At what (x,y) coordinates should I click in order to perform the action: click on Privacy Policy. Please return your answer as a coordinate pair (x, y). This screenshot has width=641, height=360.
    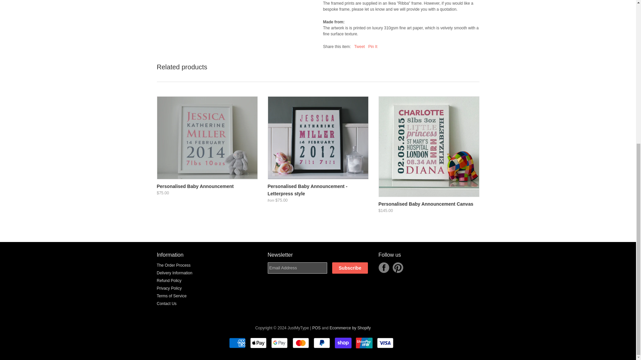
    Looking at the image, I should click on (170, 288).